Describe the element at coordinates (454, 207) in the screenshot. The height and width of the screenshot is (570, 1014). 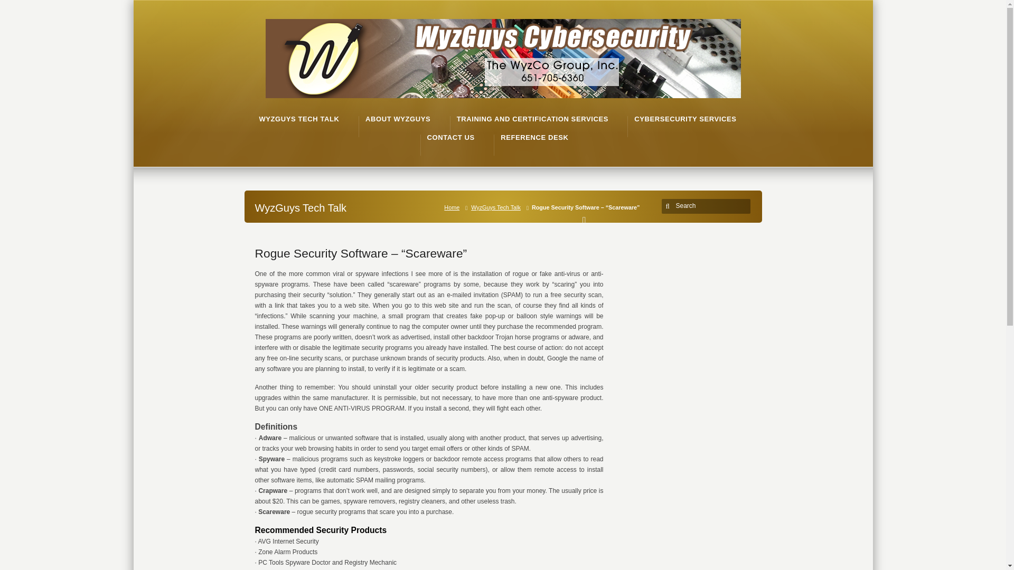
I see `Home` at that location.